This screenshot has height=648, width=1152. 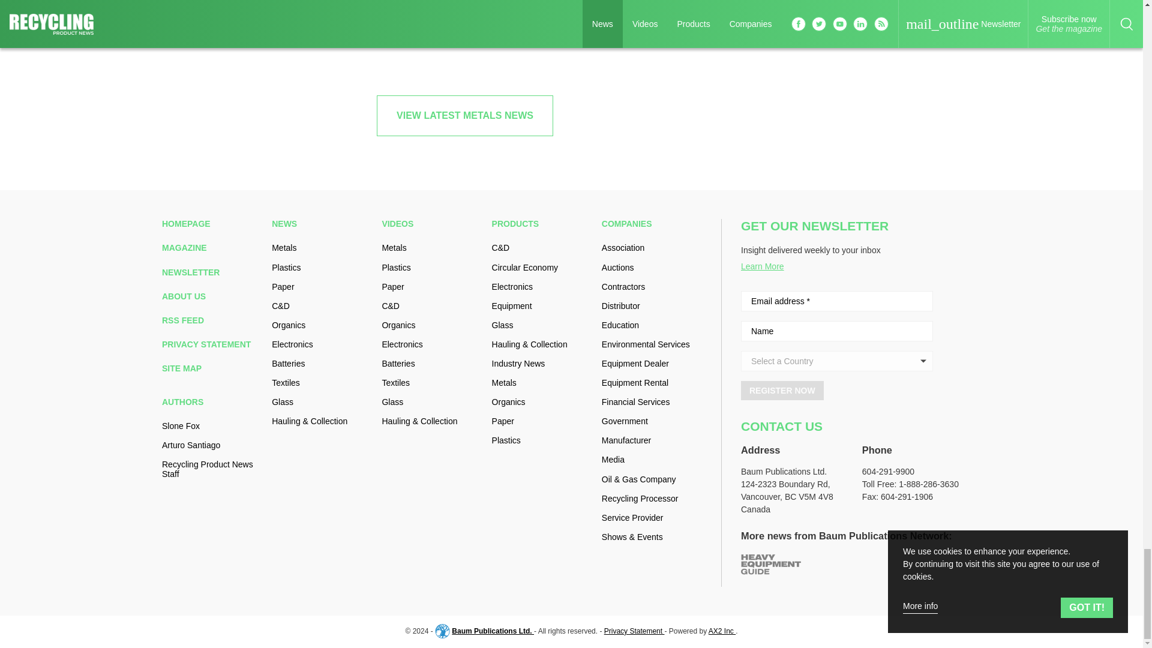 I want to click on SITE MAP, so click(x=212, y=368).